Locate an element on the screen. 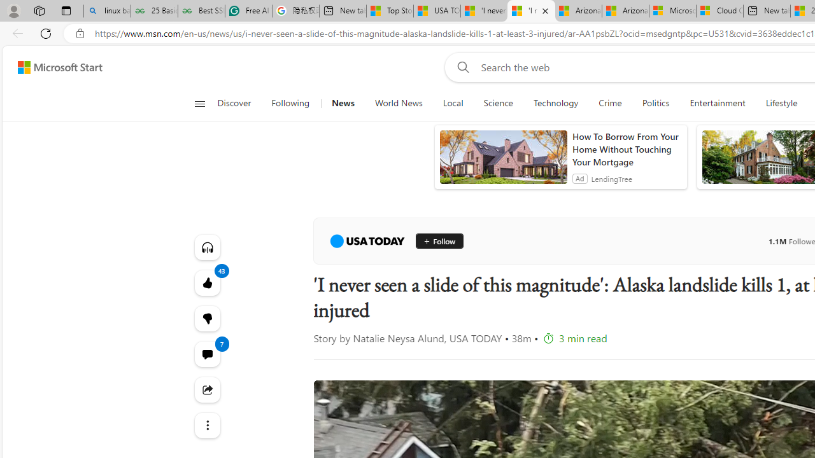  Class: button-glyph is located at coordinates (199, 103).